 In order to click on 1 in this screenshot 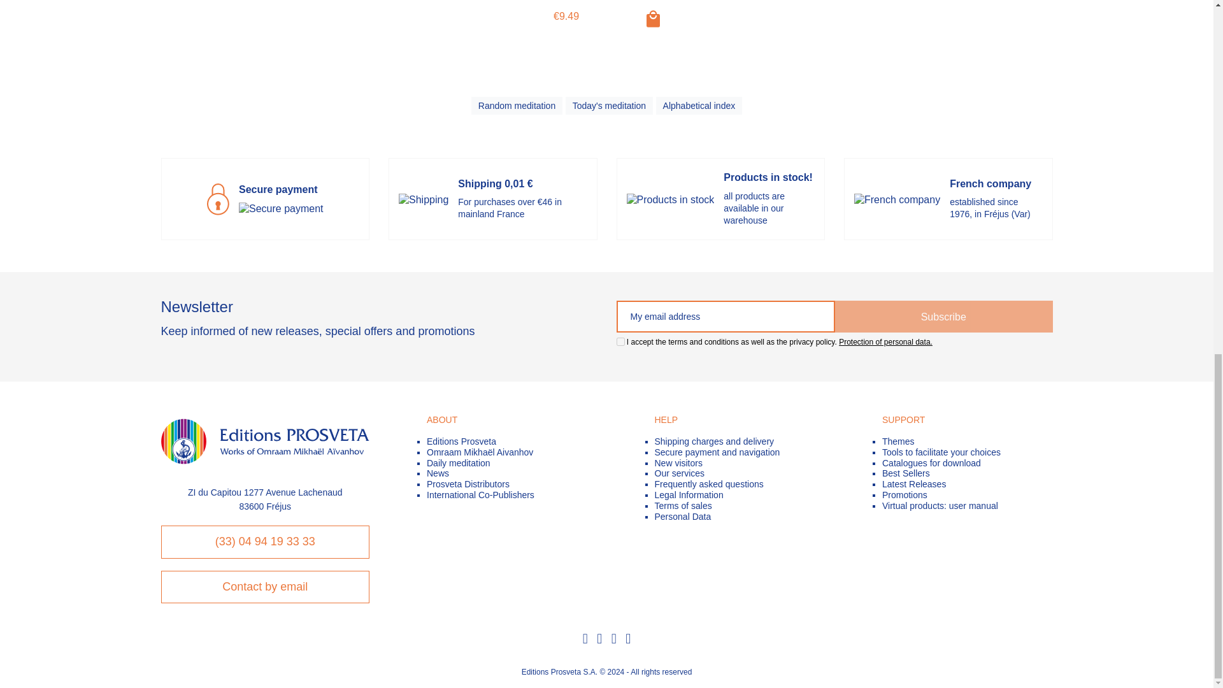, I will do `click(620, 341)`.